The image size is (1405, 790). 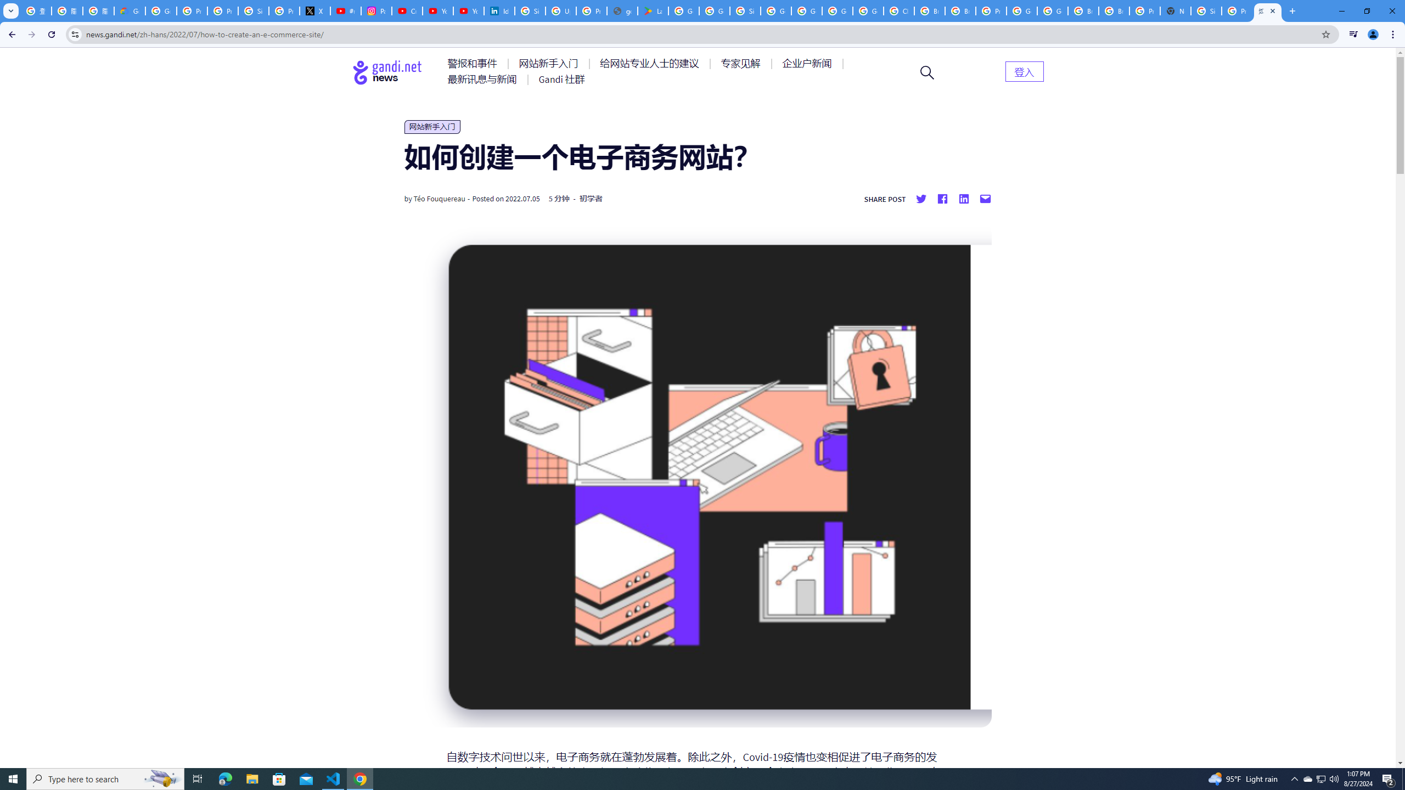 What do you see at coordinates (130, 11) in the screenshot?
I see `Google Cloud Privacy Notice` at bounding box center [130, 11].